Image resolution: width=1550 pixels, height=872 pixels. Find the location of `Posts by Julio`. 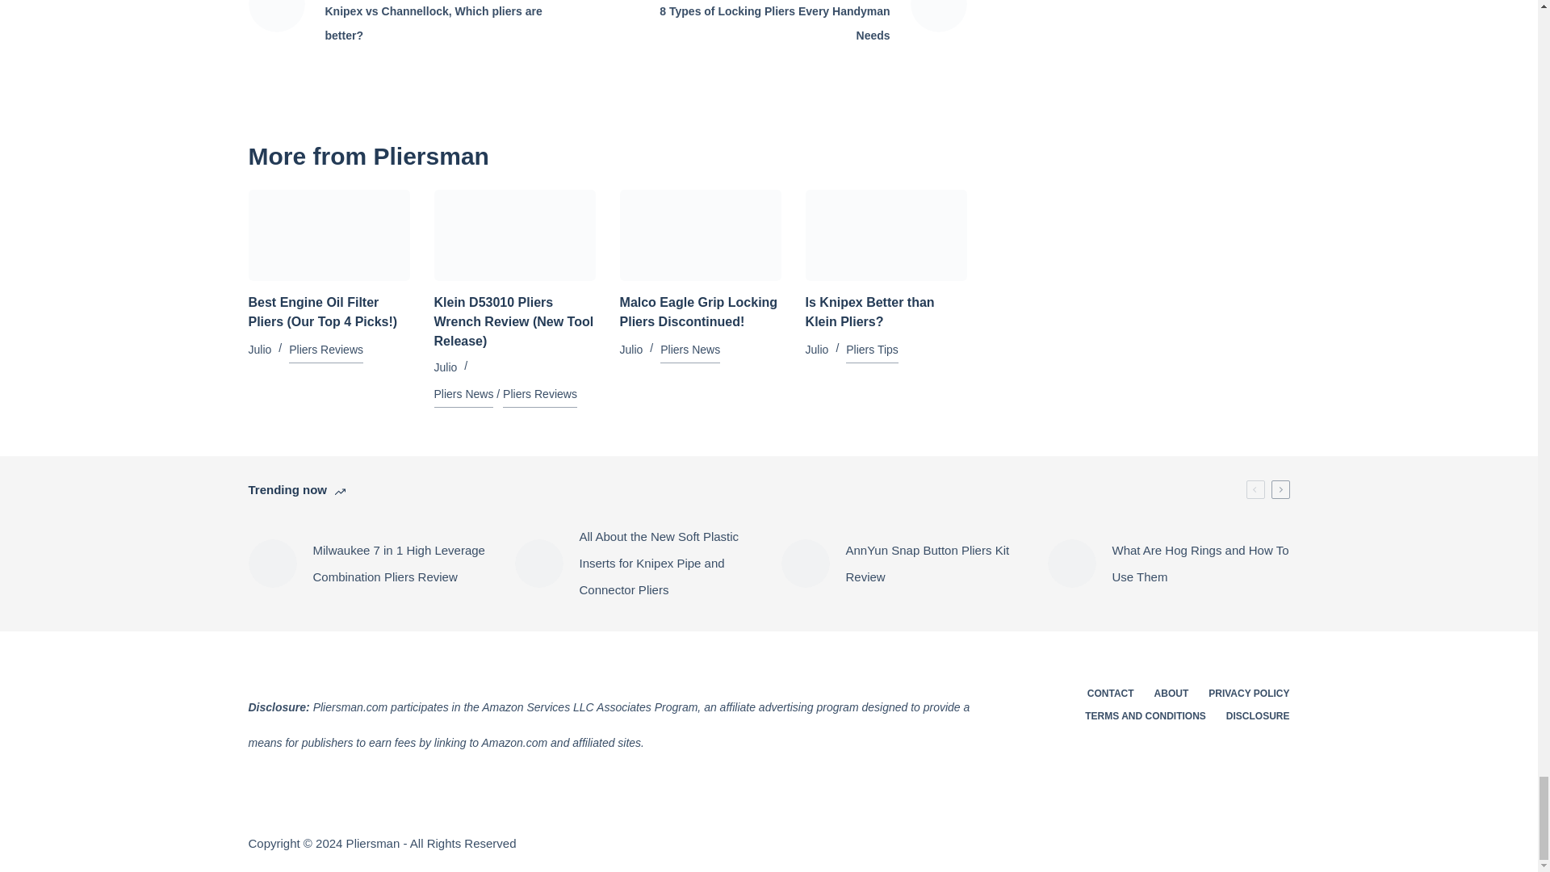

Posts by Julio is located at coordinates (446, 367).